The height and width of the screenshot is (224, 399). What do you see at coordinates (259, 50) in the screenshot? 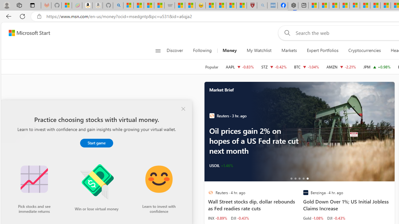
I see `My Watchlist` at bounding box center [259, 50].